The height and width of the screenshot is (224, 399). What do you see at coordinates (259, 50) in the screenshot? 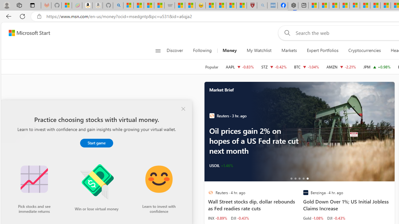
I see `My Watchlist` at bounding box center [259, 50].